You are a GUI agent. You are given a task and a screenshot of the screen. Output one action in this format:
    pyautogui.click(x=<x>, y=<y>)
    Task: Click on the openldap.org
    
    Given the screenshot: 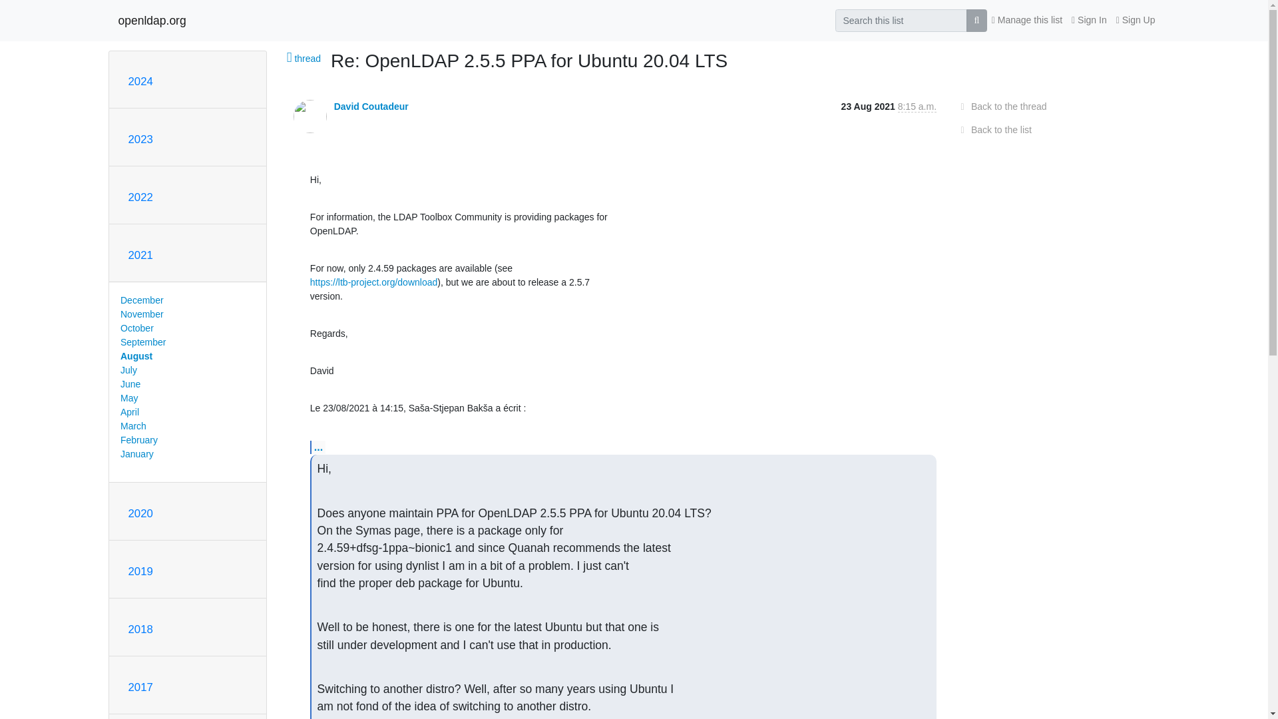 What is the action you would take?
    pyautogui.click(x=152, y=20)
    